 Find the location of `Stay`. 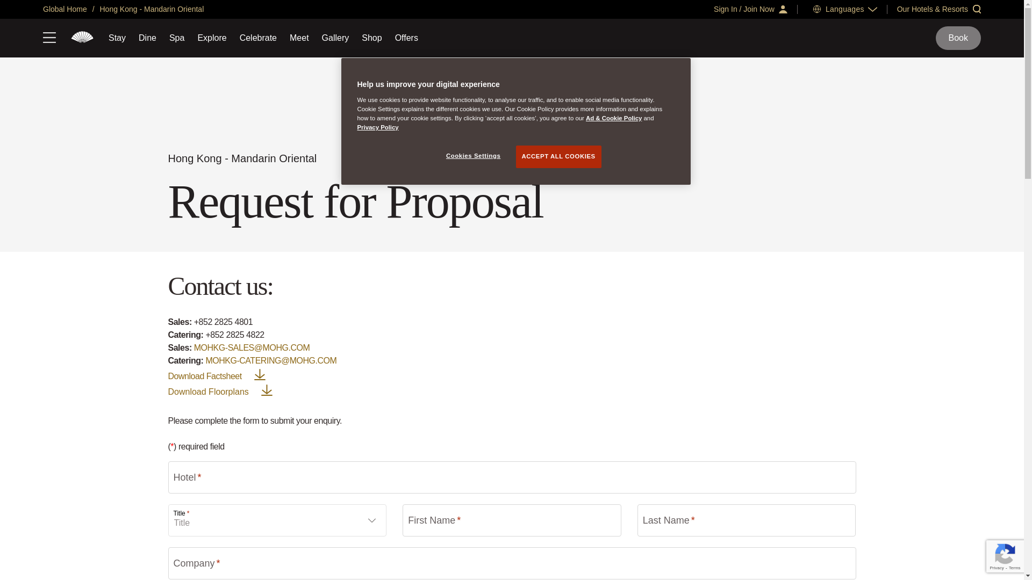

Stay is located at coordinates (117, 38).